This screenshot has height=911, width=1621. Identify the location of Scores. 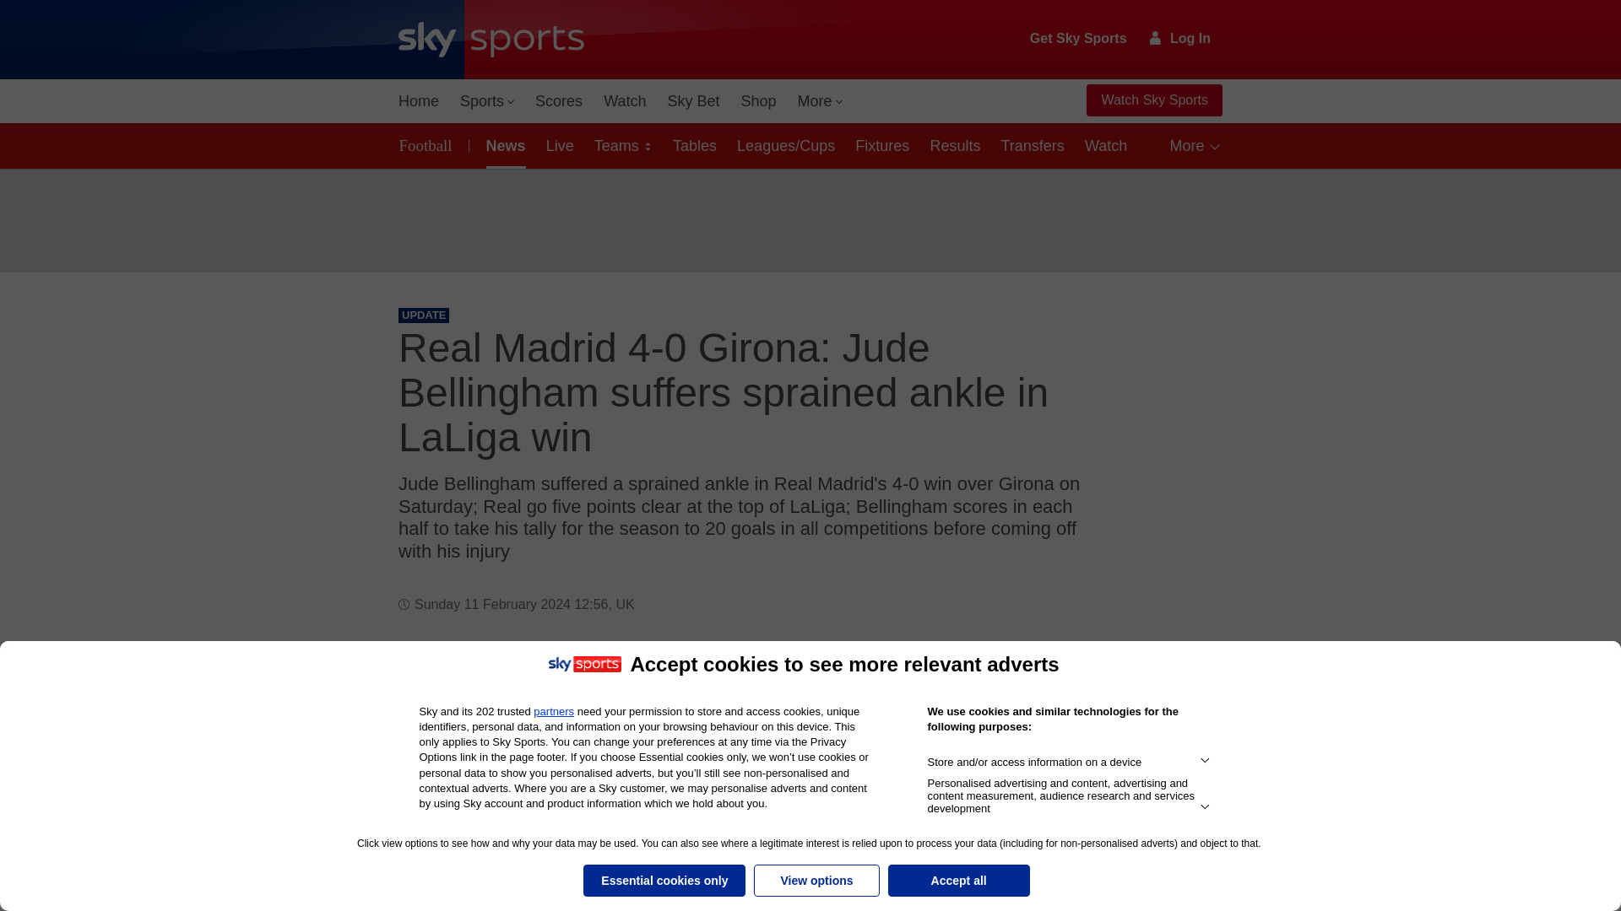
(559, 101).